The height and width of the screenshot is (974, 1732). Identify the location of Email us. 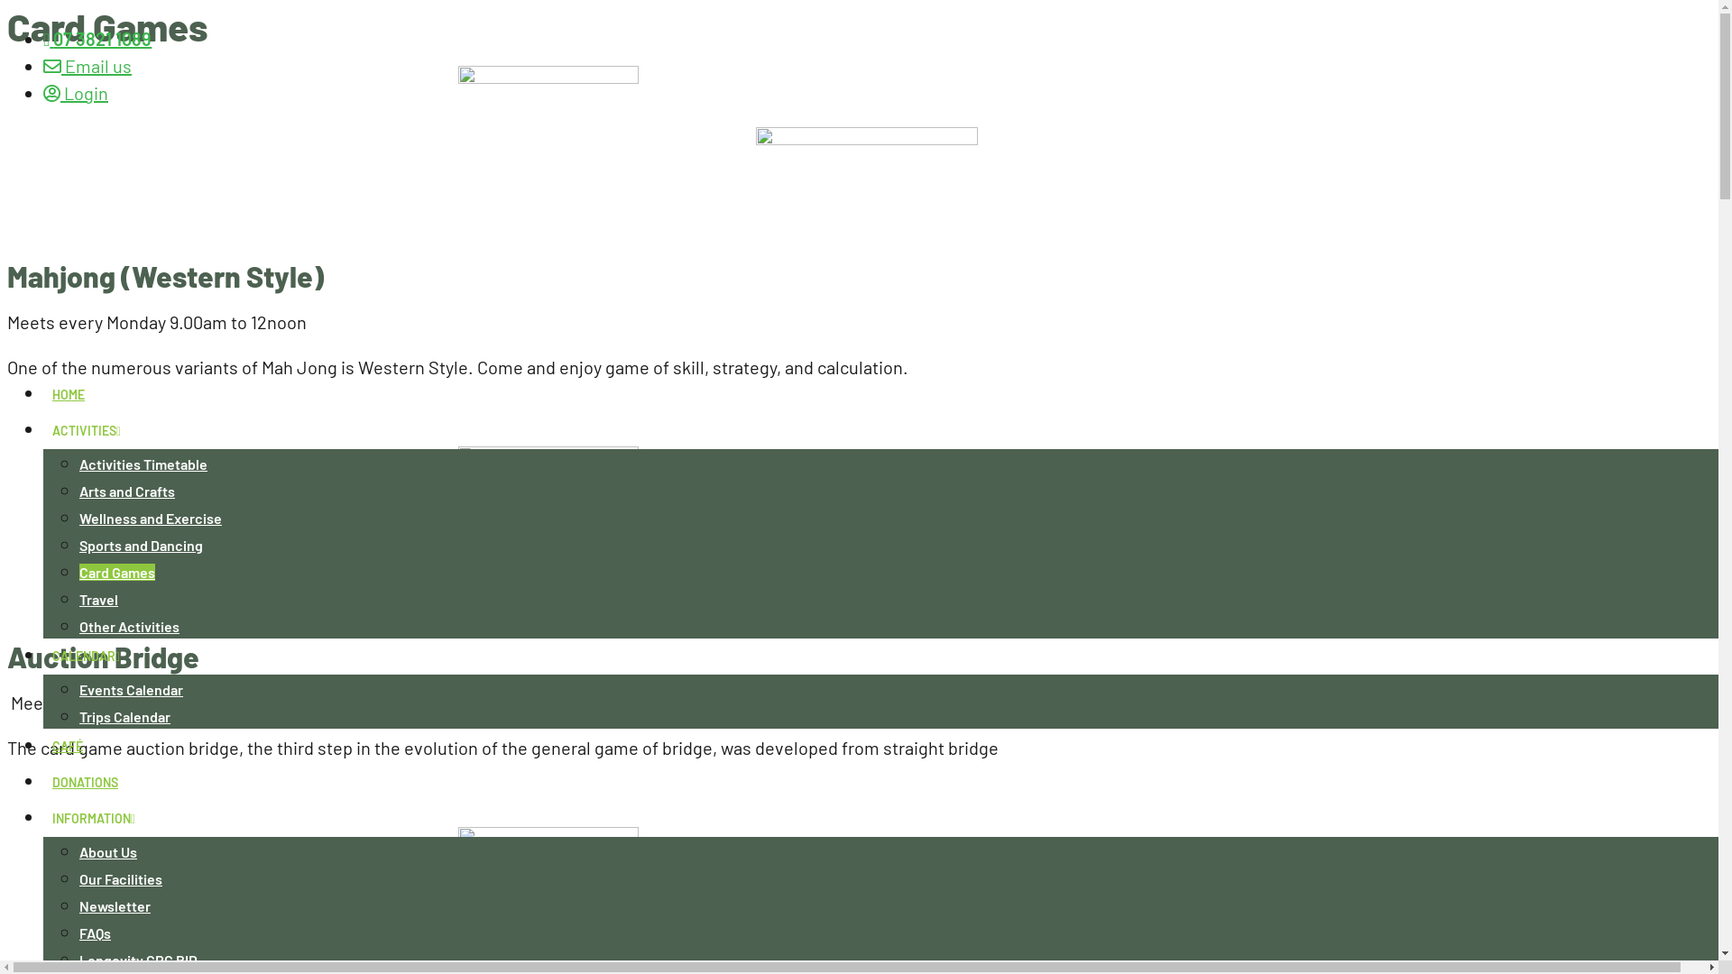
(88, 66).